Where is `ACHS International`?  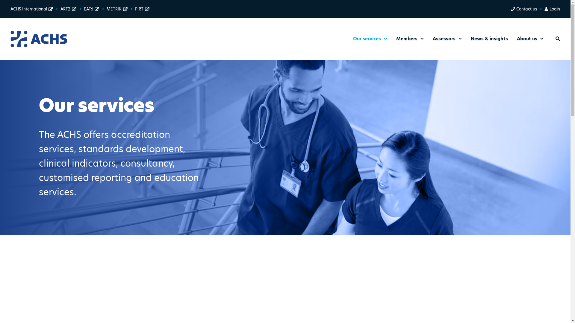
ACHS International is located at coordinates (32, 9).